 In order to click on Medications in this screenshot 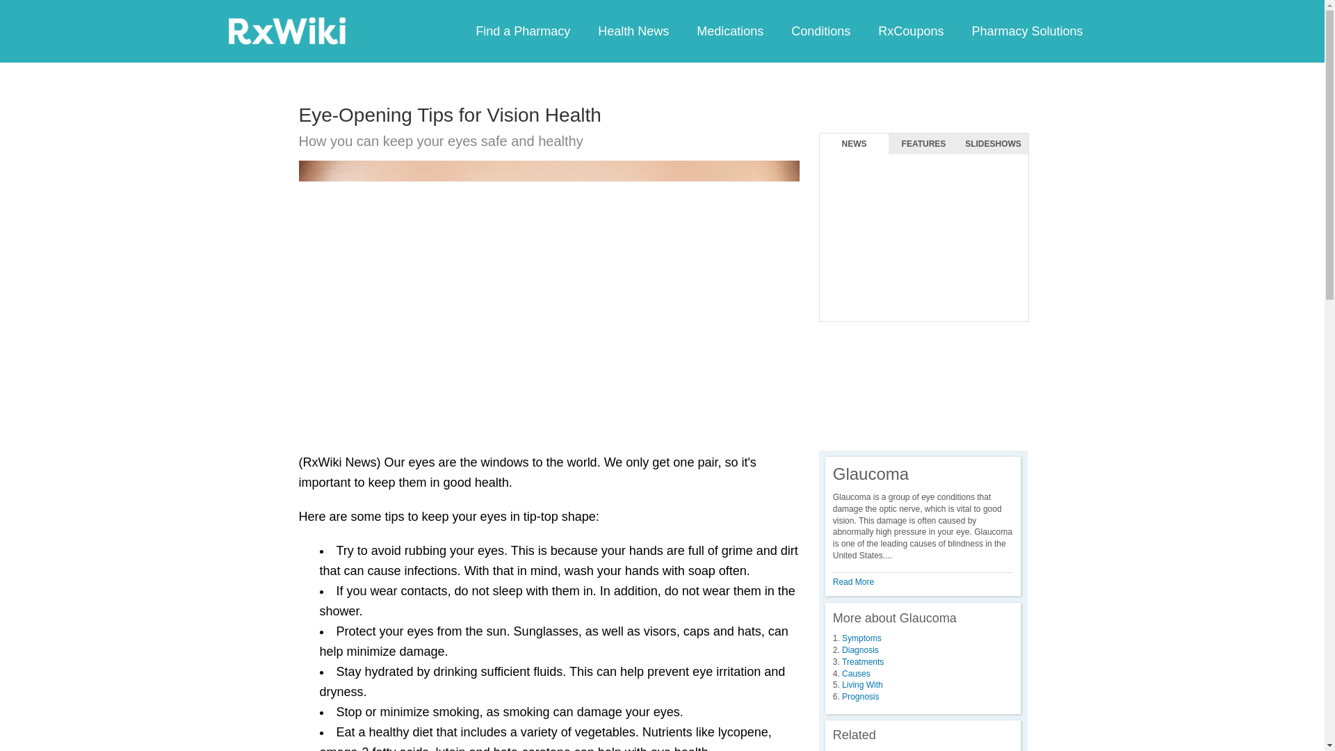, I will do `click(729, 31)`.